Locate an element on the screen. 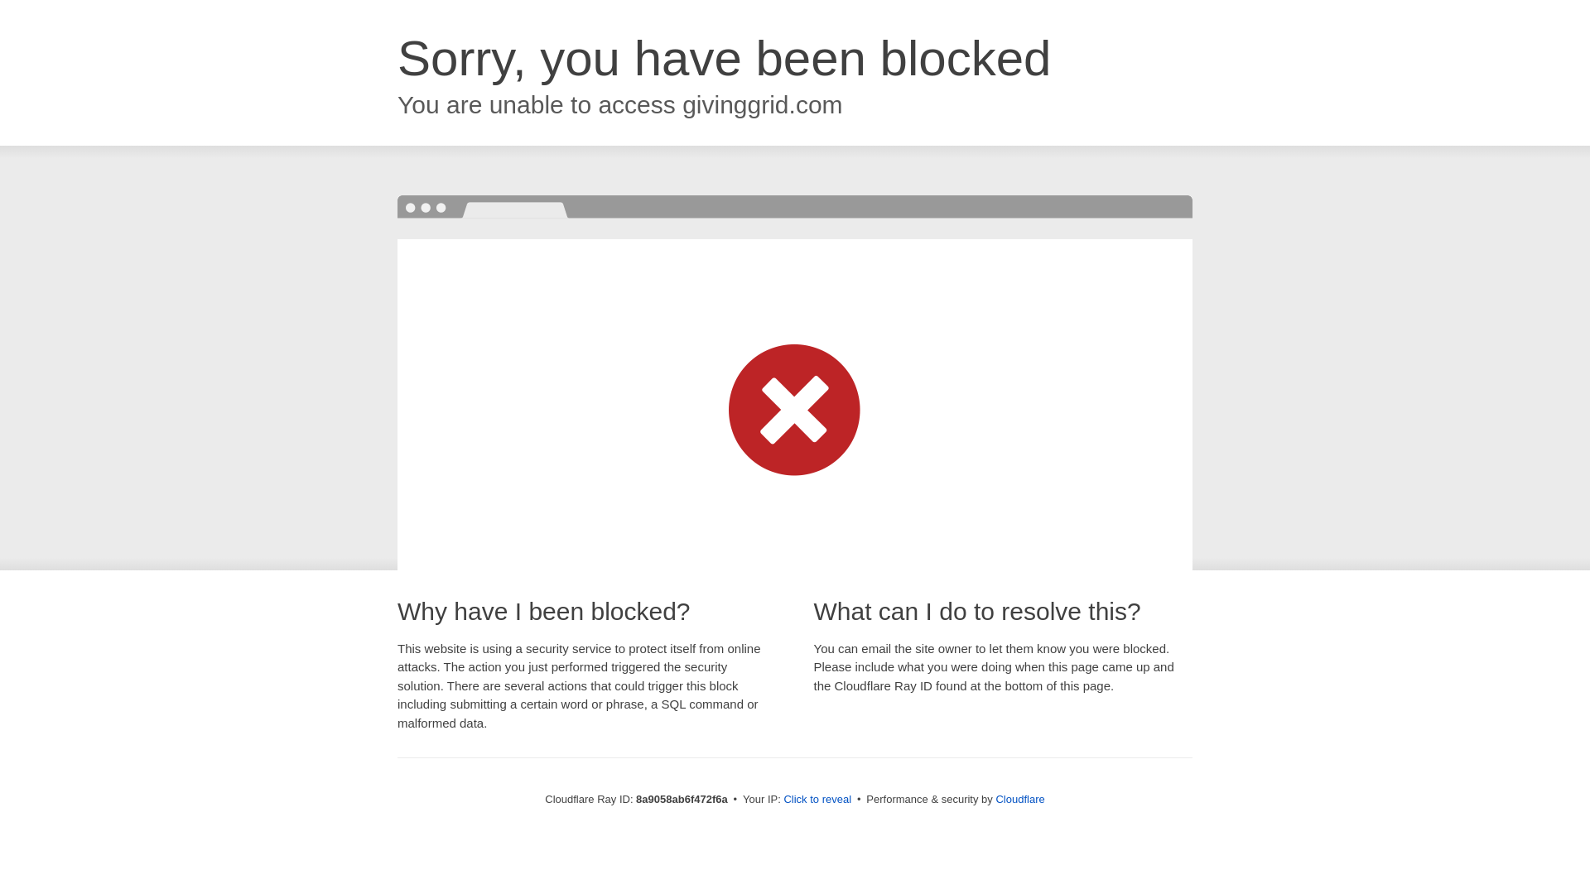 This screenshot has height=894, width=1590. Cloudflare is located at coordinates (1019, 799).